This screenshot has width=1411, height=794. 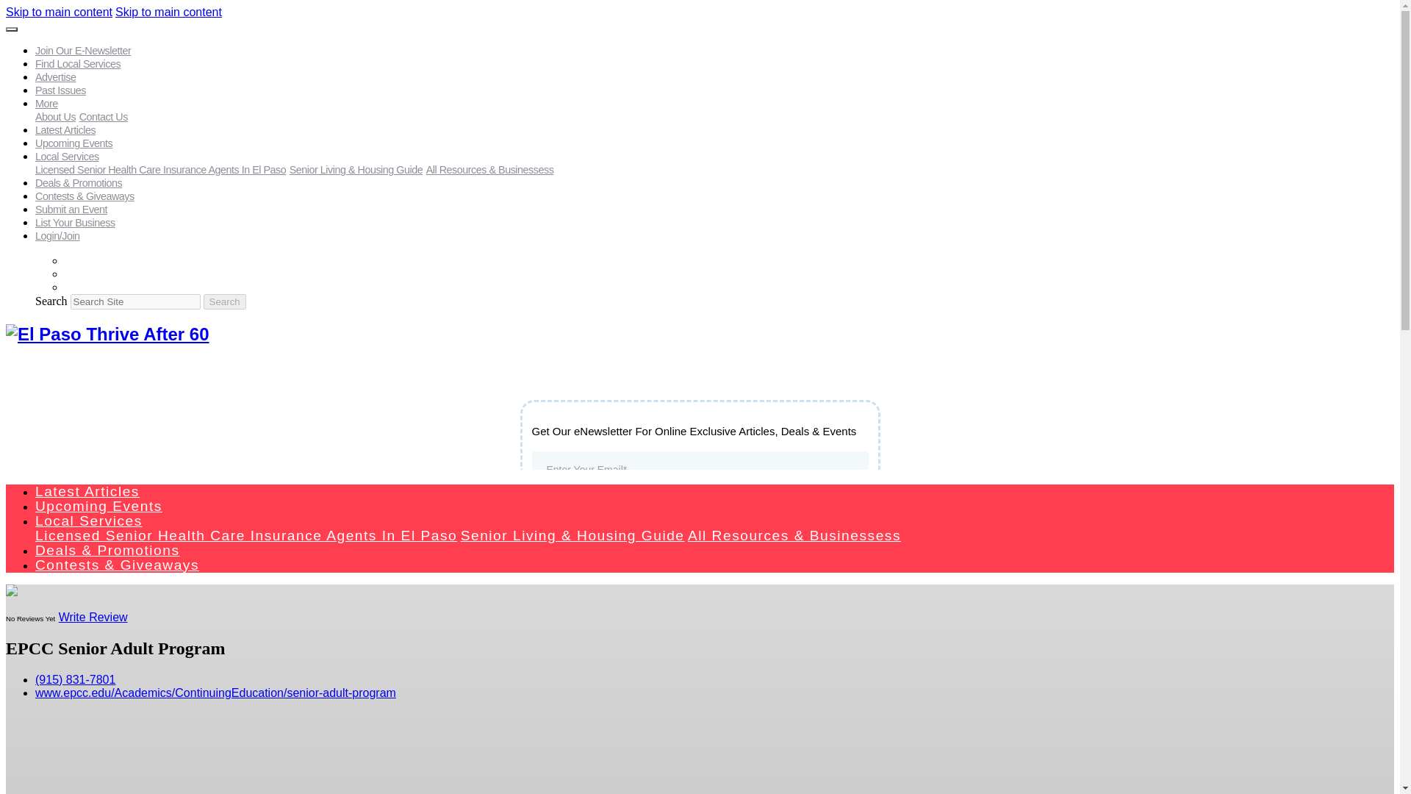 I want to click on Latest Articles, so click(x=87, y=491).